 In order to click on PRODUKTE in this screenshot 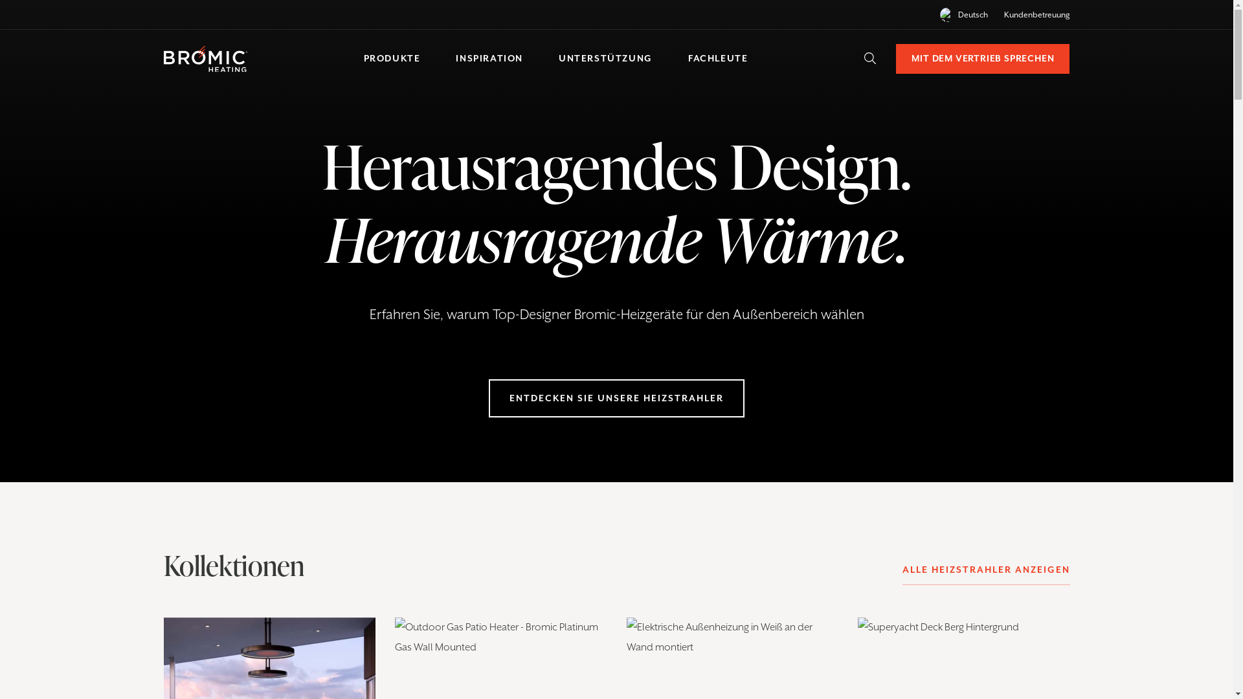, I will do `click(392, 58)`.